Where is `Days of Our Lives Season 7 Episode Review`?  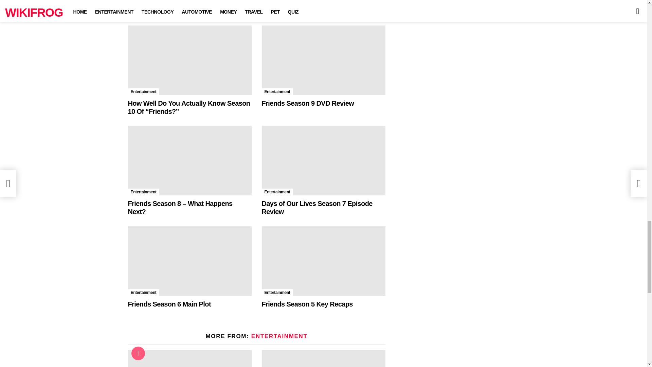
Days of Our Lives Season 7 Episode Review is located at coordinates (323, 160).